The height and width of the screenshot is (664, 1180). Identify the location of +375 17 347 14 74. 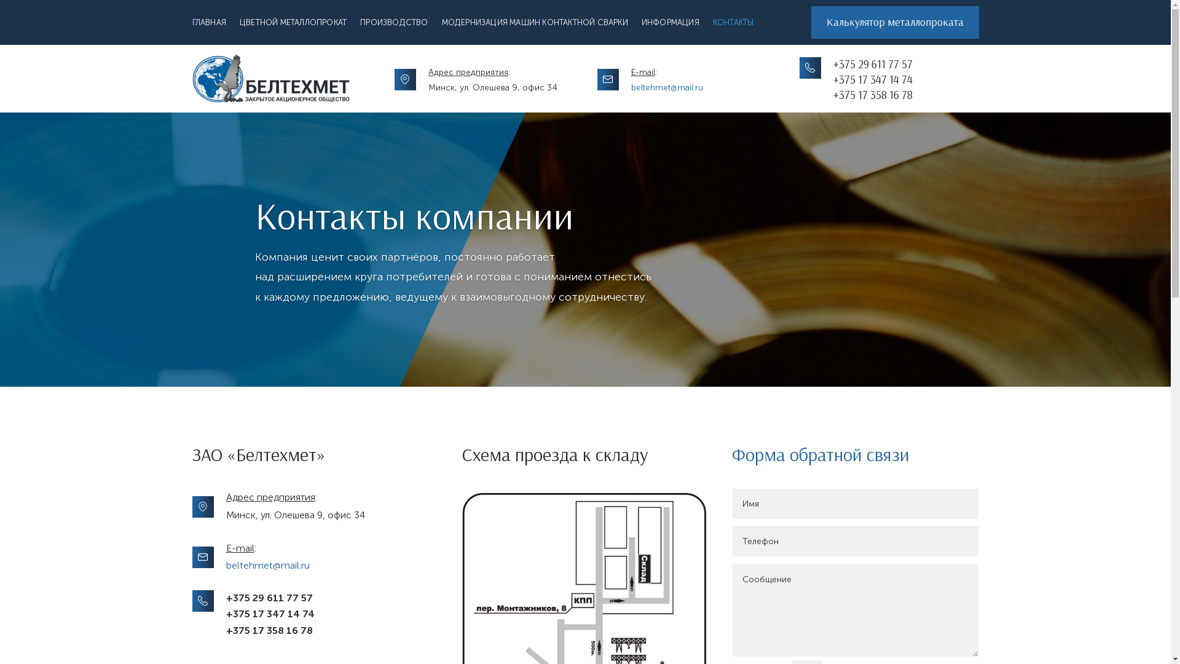
(873, 80).